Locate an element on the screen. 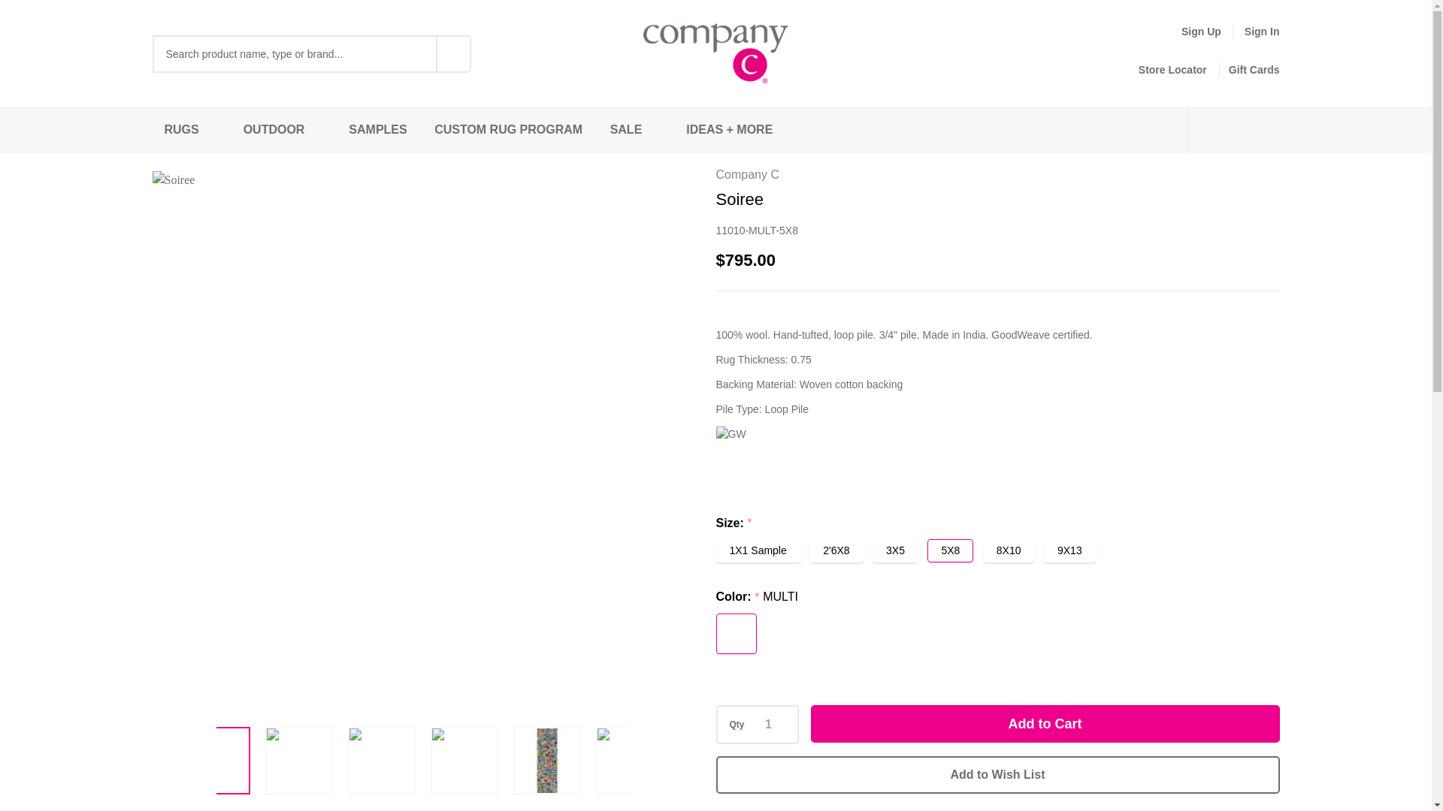 Image resolution: width=1443 pixels, height=811 pixels. Sign In is located at coordinates (1262, 32).